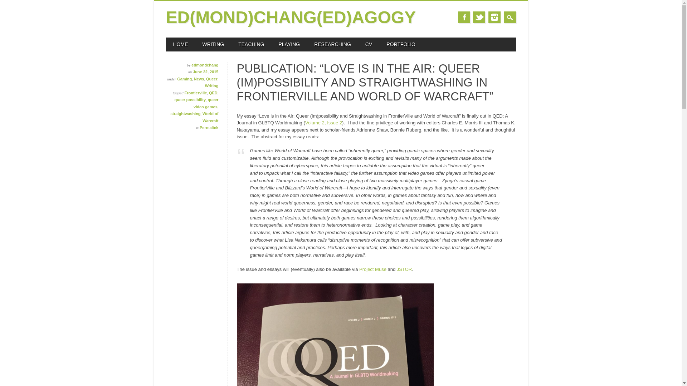 The image size is (687, 386). What do you see at coordinates (184, 79) in the screenshot?
I see `Gaming` at bounding box center [184, 79].